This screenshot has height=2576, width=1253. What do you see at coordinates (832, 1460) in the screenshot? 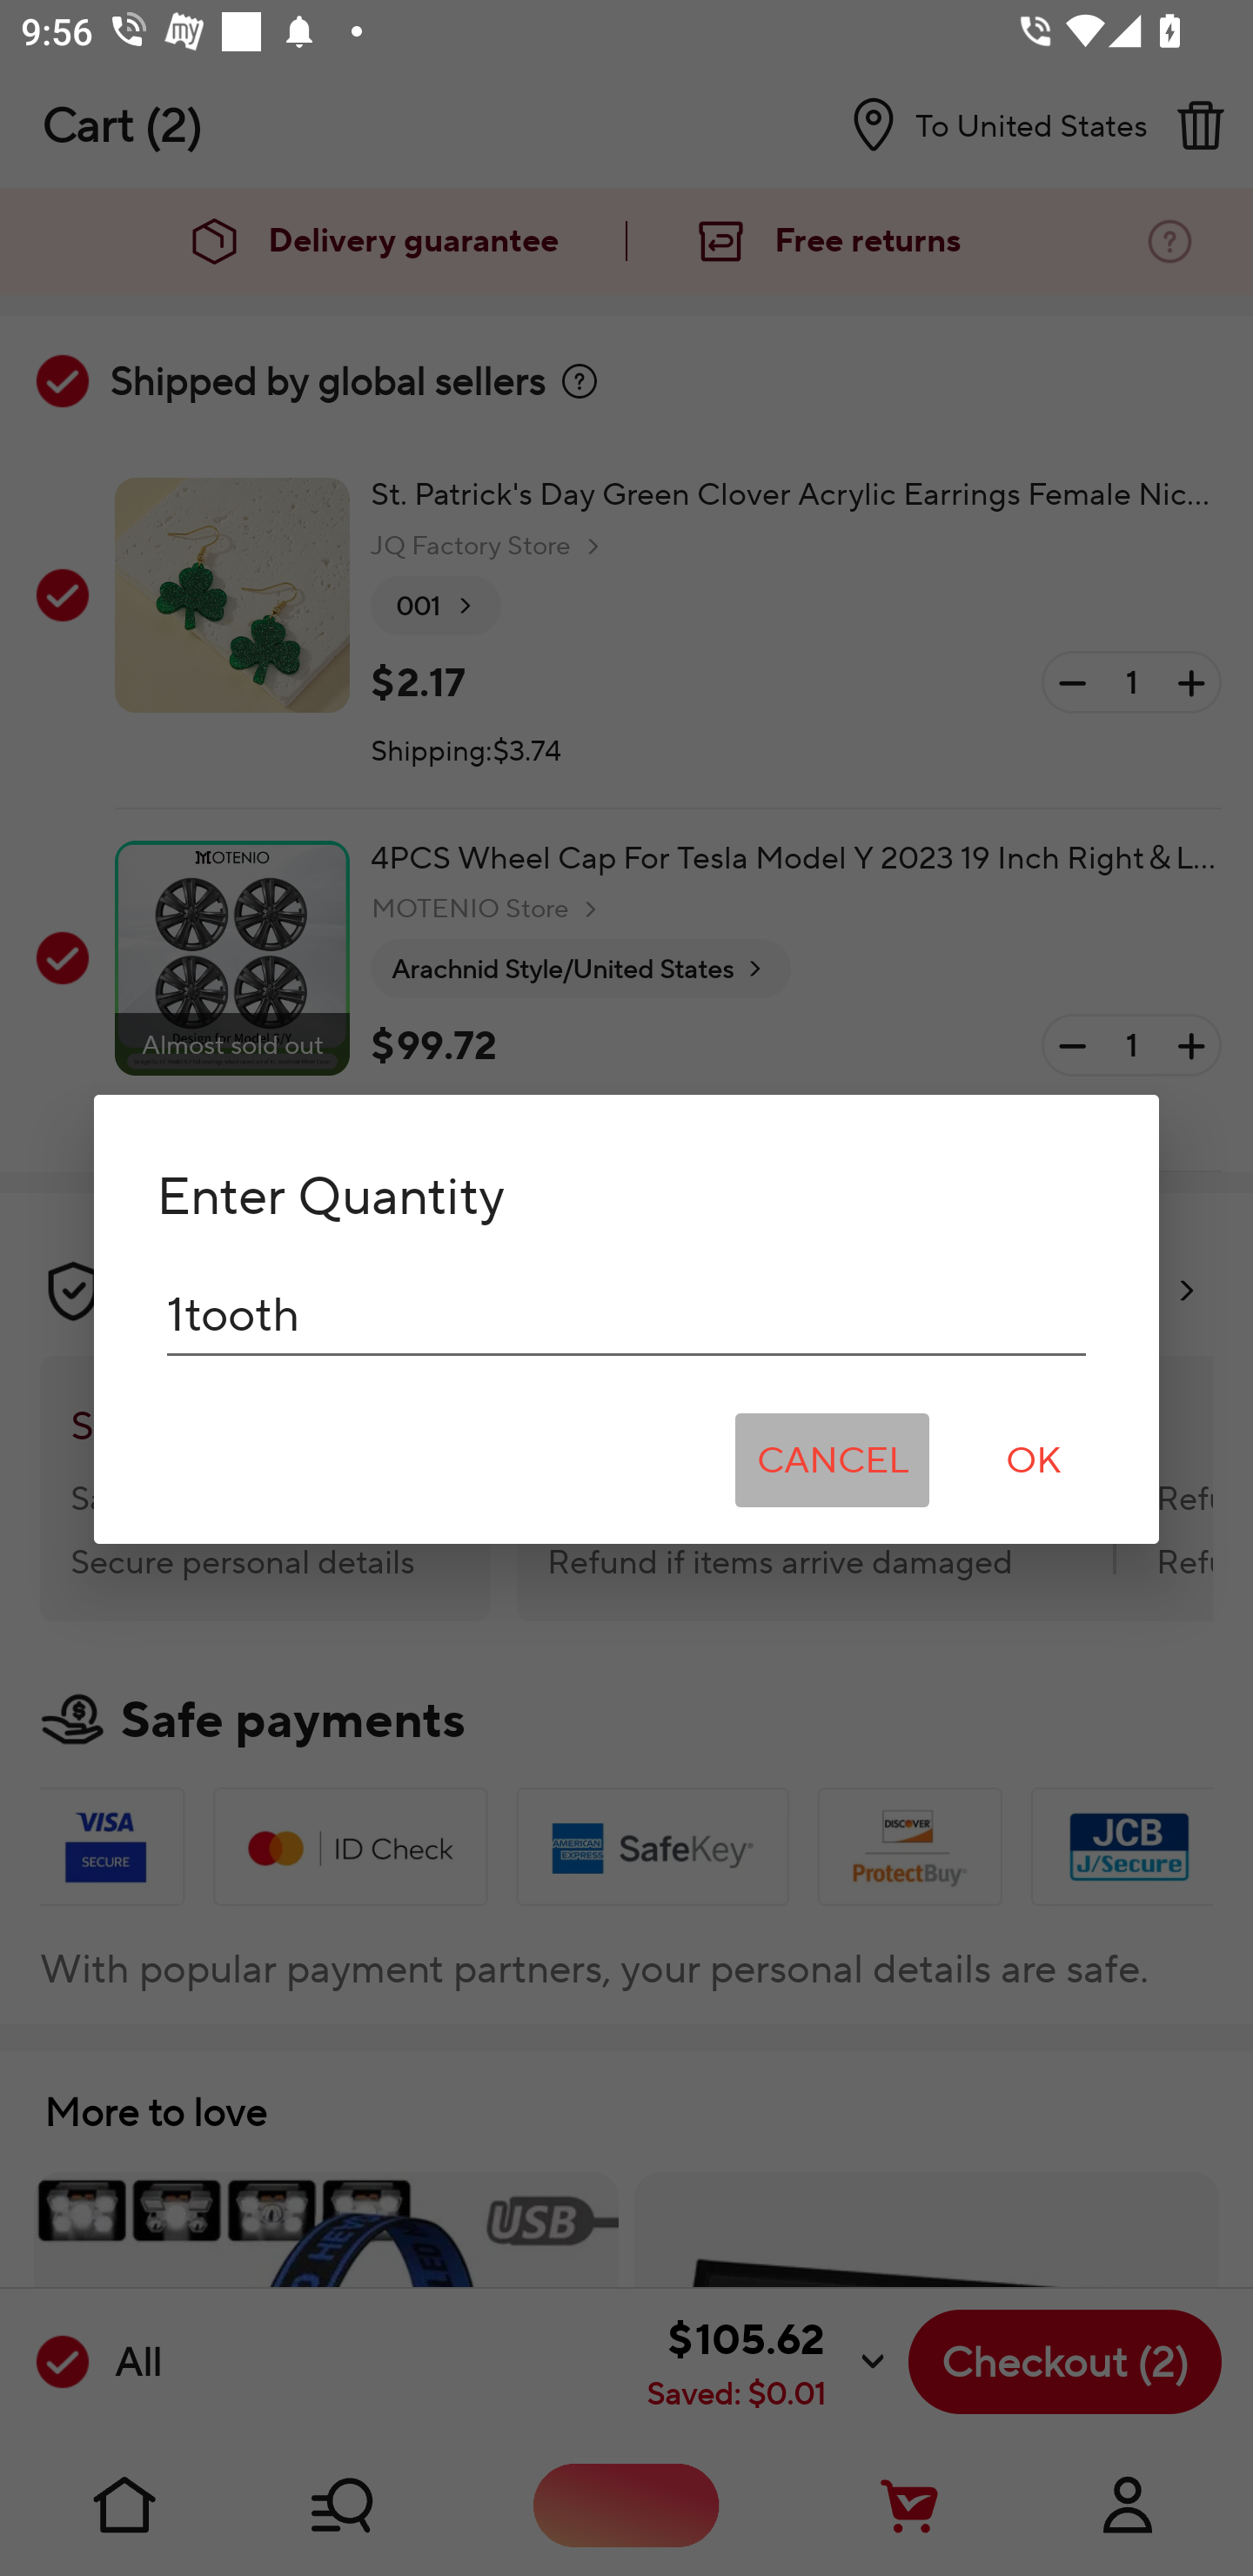
I see `CANCEL` at bounding box center [832, 1460].